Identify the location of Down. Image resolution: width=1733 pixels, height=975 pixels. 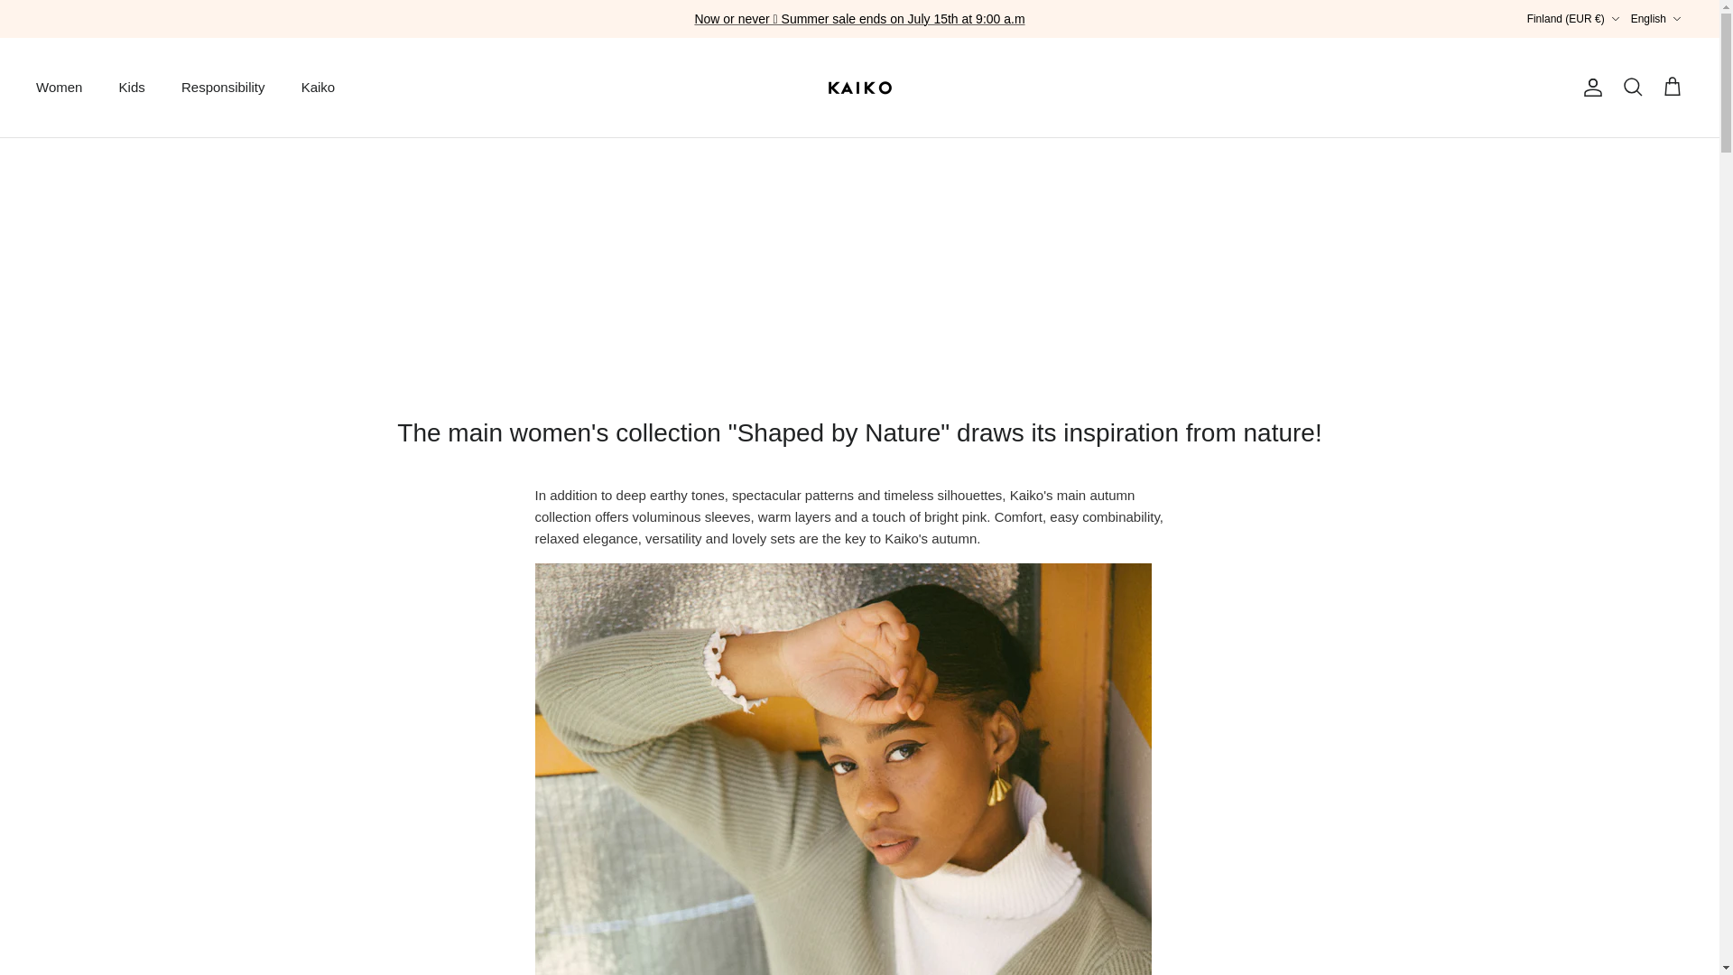
(1676, 19).